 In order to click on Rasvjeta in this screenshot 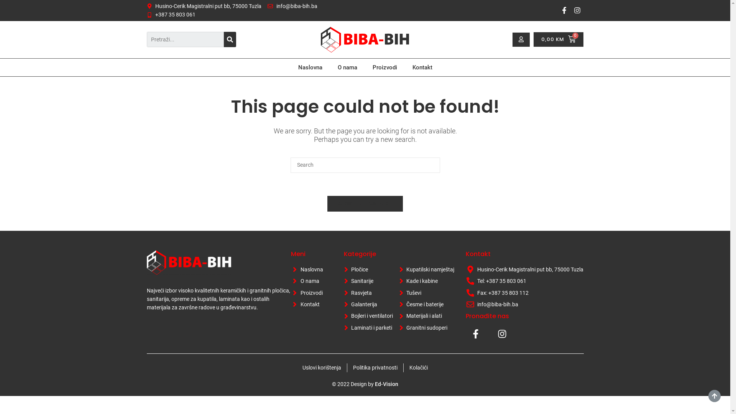, I will do `click(367, 293)`.